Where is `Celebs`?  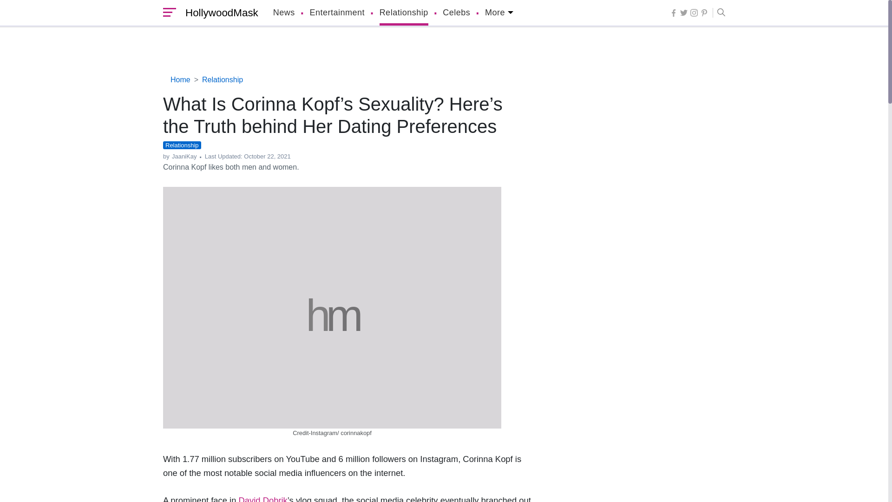 Celebs is located at coordinates (456, 13).